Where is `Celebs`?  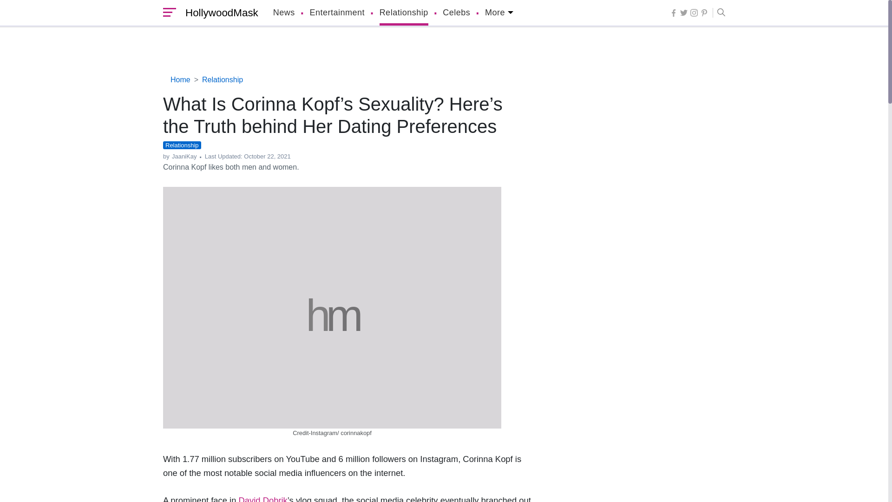 Celebs is located at coordinates (456, 13).